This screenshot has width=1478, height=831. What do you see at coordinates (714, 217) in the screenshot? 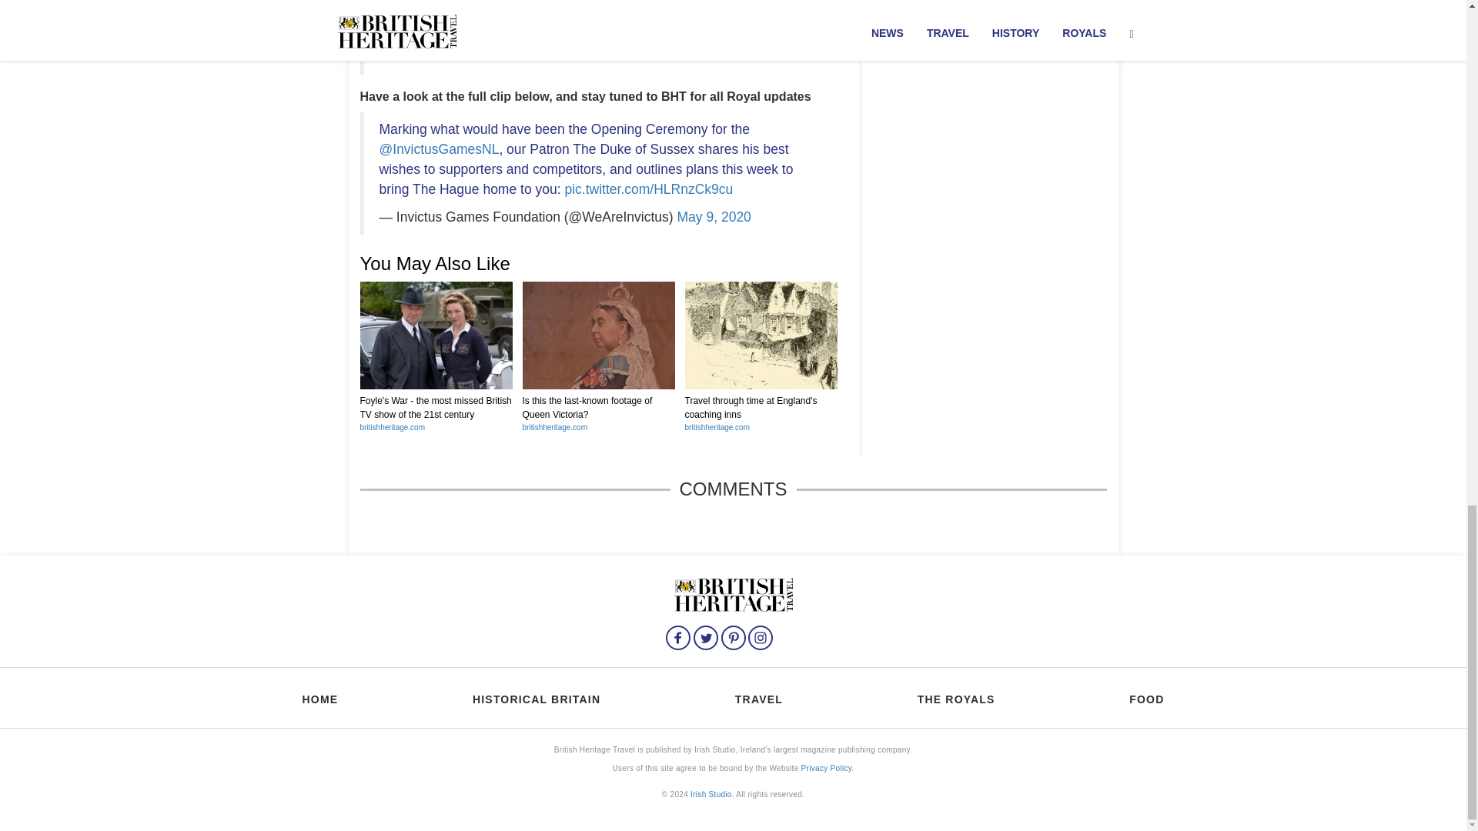
I see `May 9, 2020` at bounding box center [714, 217].